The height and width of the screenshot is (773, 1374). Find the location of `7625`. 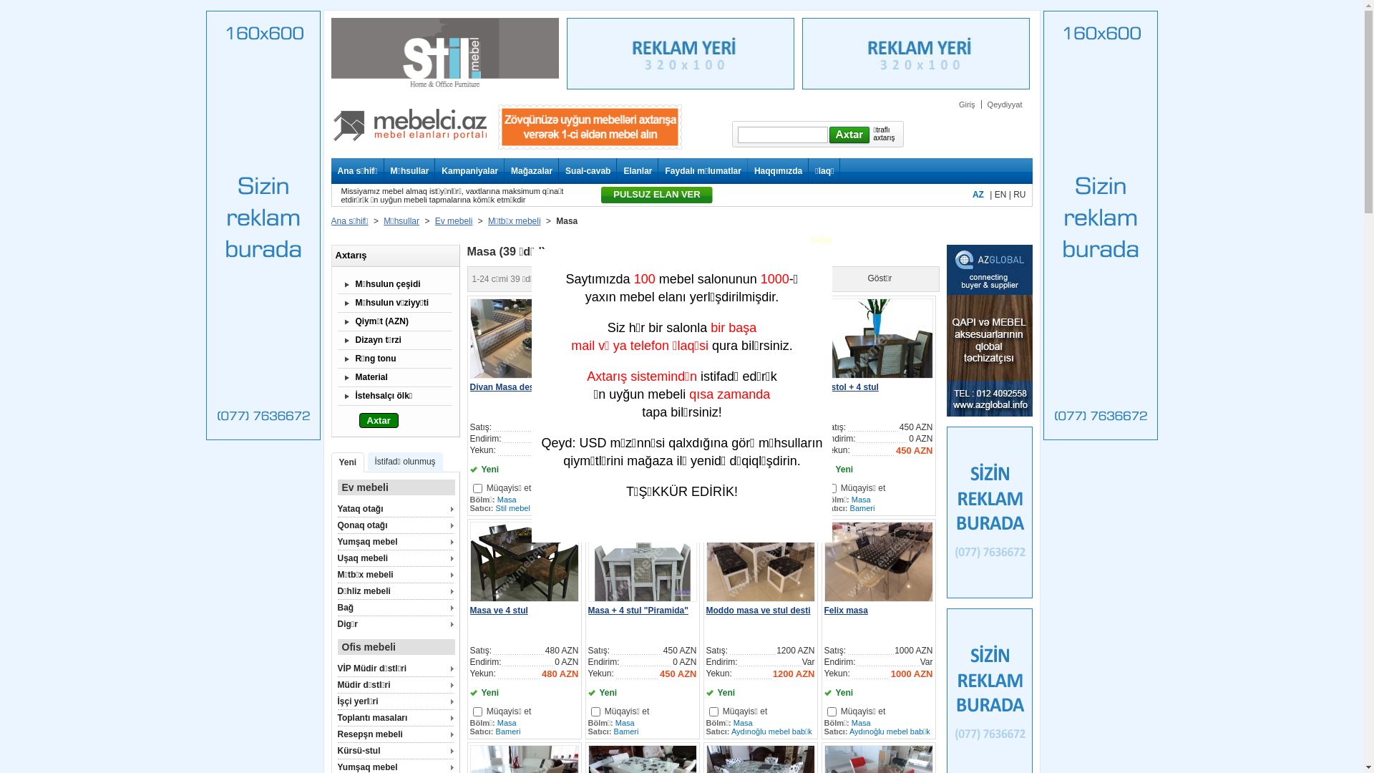

7625 is located at coordinates (477, 488).